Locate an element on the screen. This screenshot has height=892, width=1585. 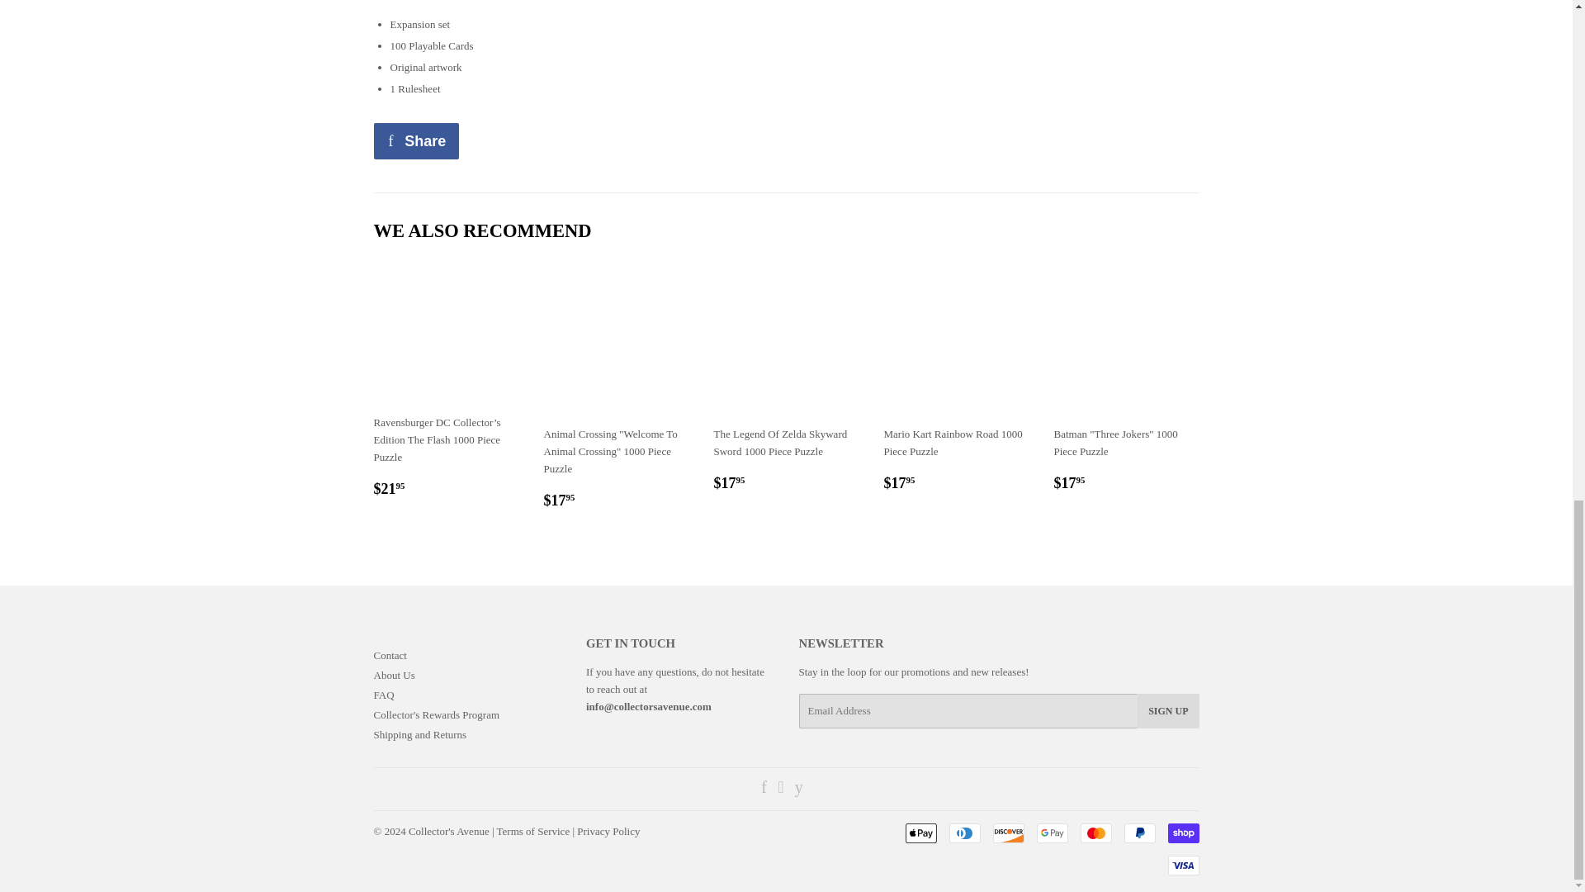
Shop Pay is located at coordinates (1182, 833).